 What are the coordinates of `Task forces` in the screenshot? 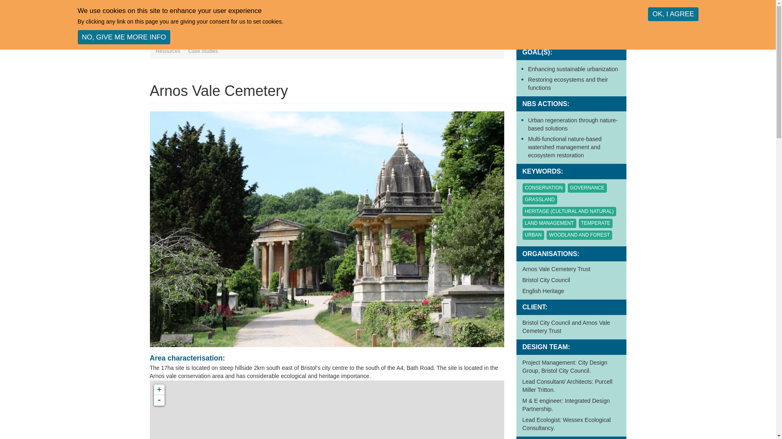 It's located at (475, 7).